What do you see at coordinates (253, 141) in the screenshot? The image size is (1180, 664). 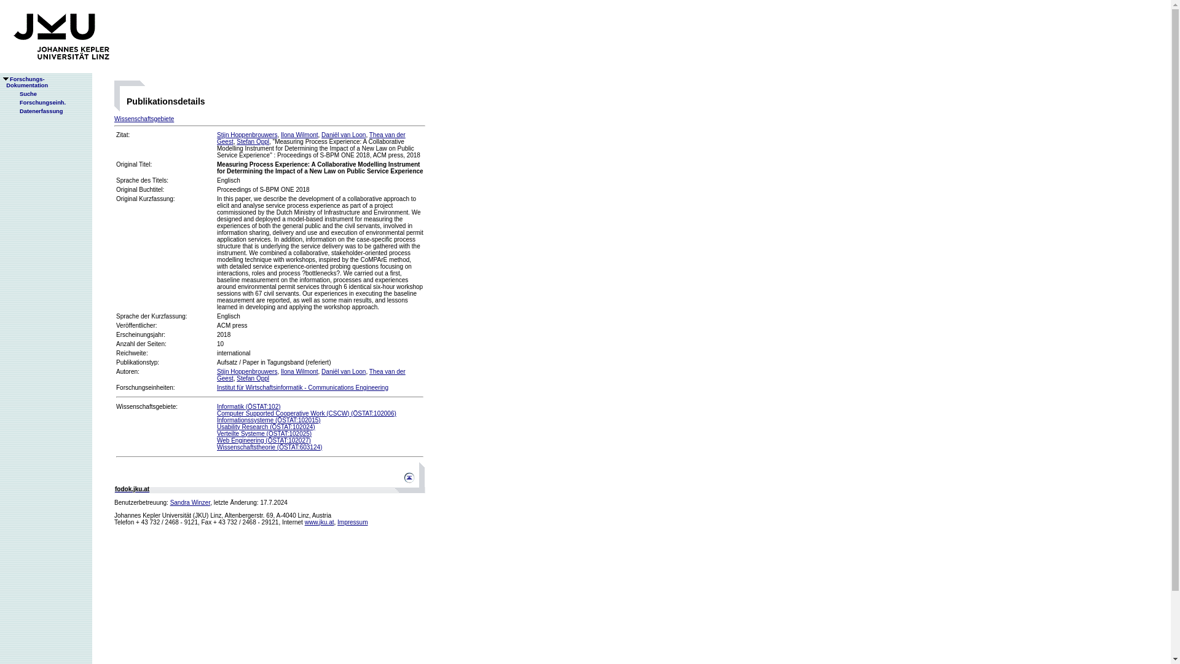 I see `Ilona Wilmont` at bounding box center [253, 141].